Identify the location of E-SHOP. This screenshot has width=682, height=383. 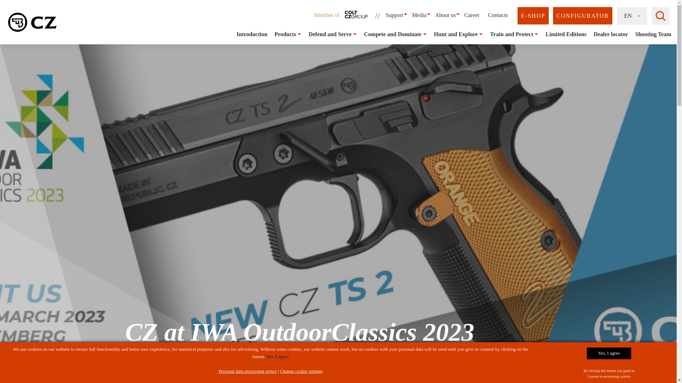
(533, 16).